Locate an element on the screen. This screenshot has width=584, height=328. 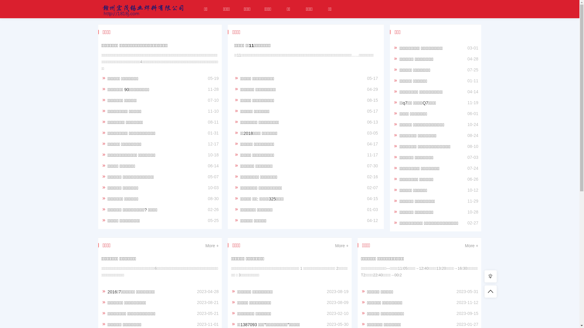
More + is located at coordinates (342, 246).